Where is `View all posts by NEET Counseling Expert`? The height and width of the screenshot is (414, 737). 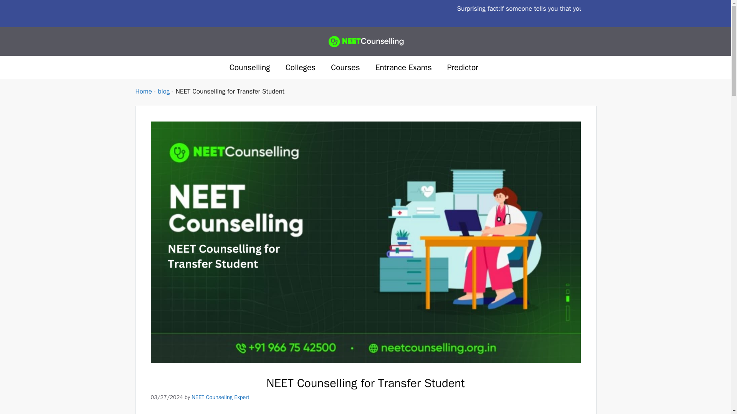
View all posts by NEET Counseling Expert is located at coordinates (220, 397).